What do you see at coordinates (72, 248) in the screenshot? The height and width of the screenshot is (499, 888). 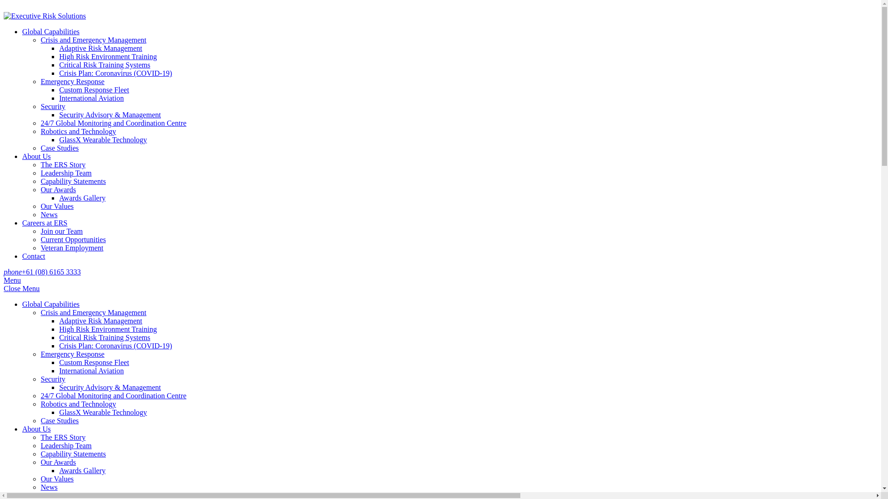 I see `Veteran Employment` at bounding box center [72, 248].